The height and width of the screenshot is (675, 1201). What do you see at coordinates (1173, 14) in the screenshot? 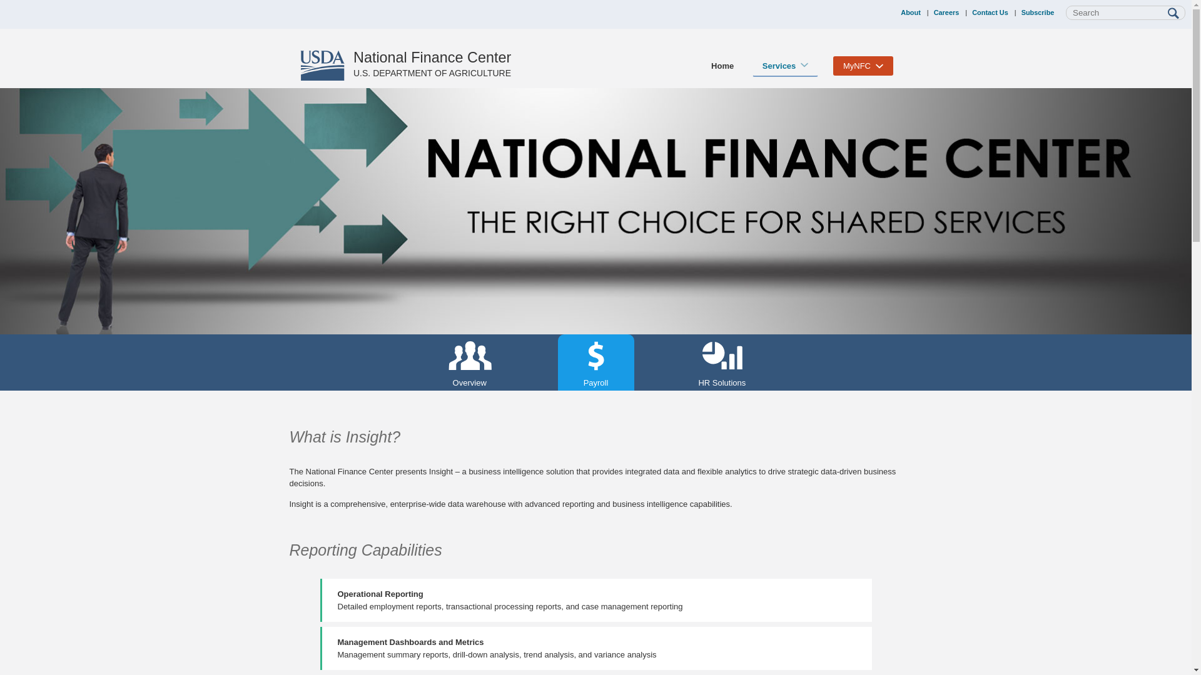
I see `Search` at bounding box center [1173, 14].